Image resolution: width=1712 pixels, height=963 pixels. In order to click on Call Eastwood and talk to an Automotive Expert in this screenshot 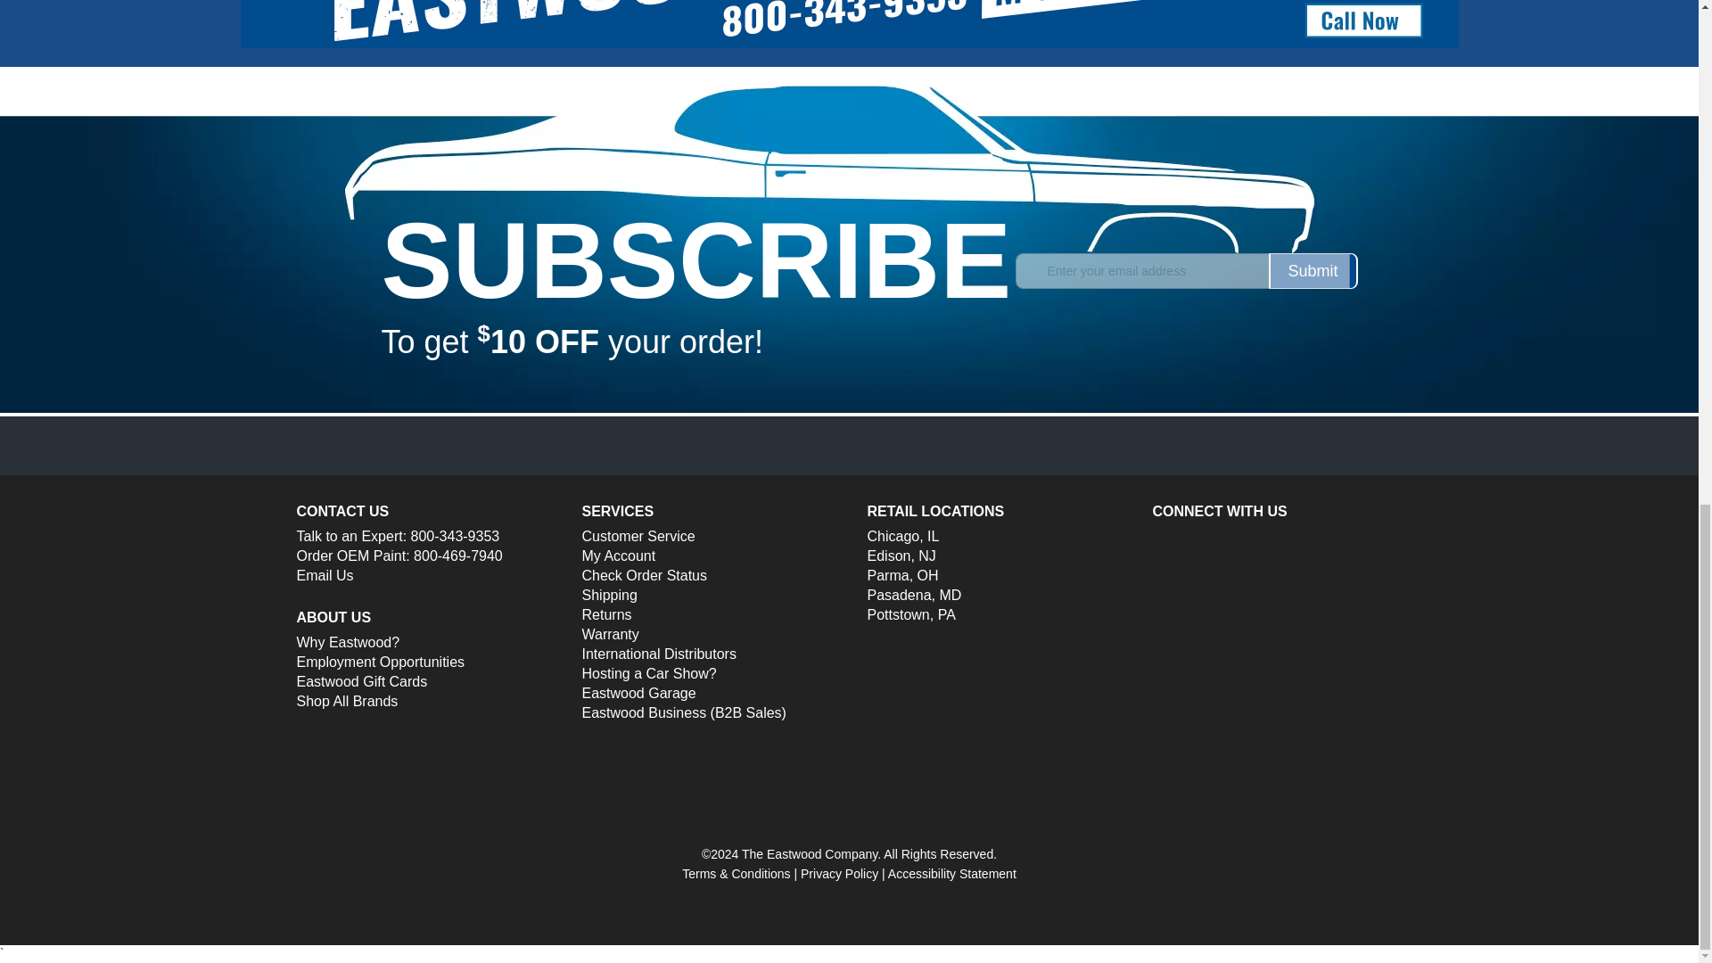, I will do `click(455, 536)`.